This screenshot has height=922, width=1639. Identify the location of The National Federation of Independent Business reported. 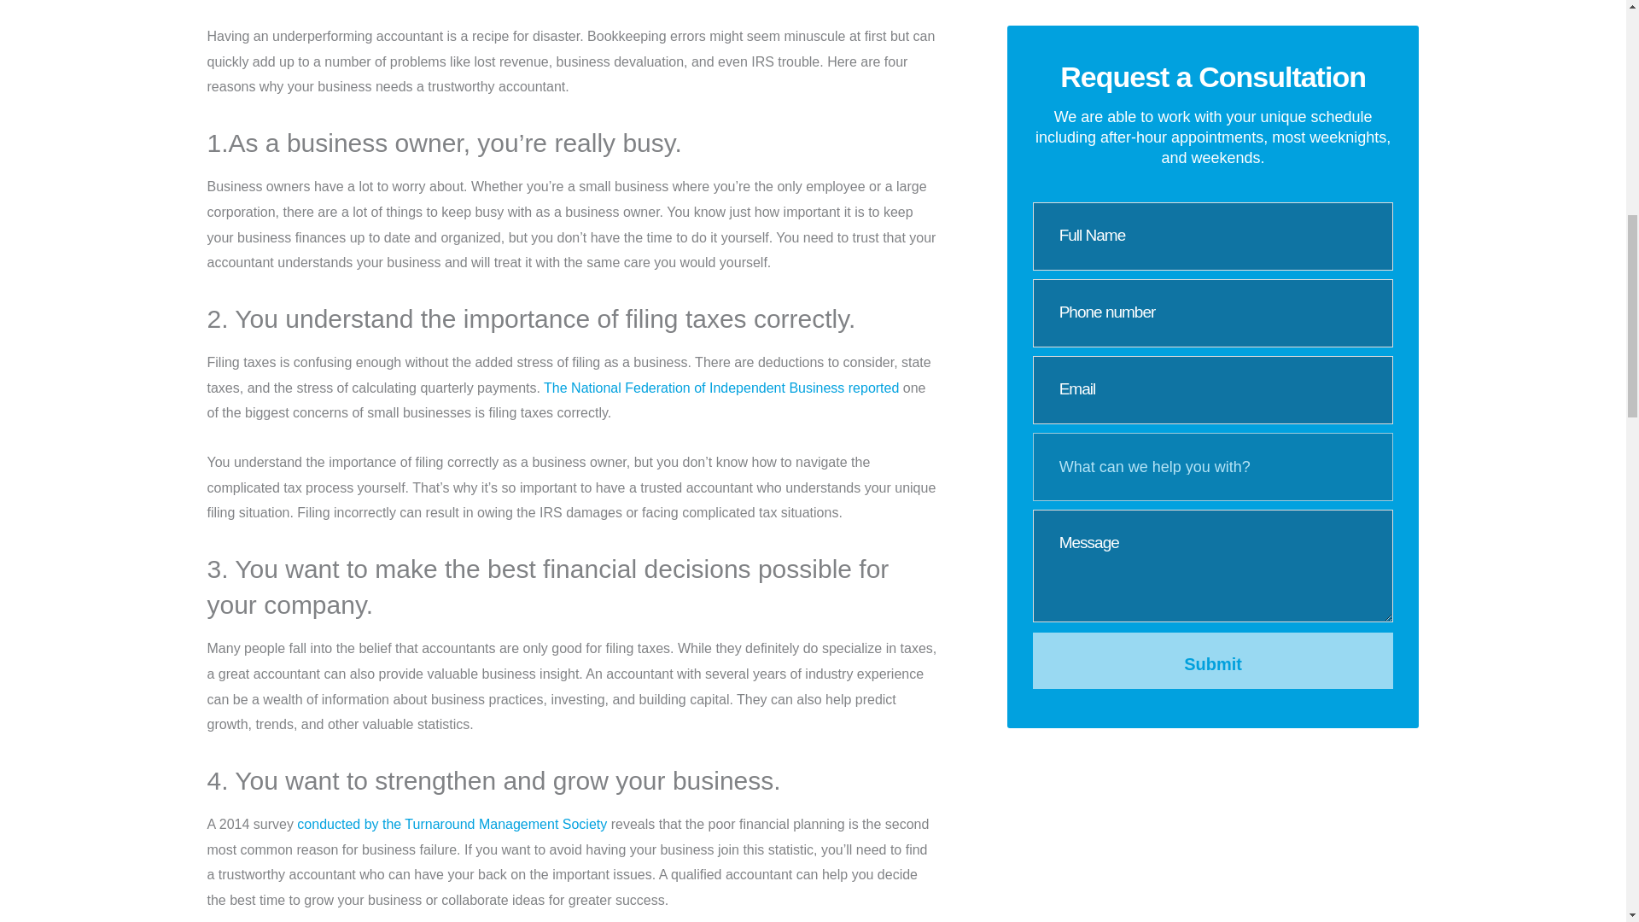
(720, 388).